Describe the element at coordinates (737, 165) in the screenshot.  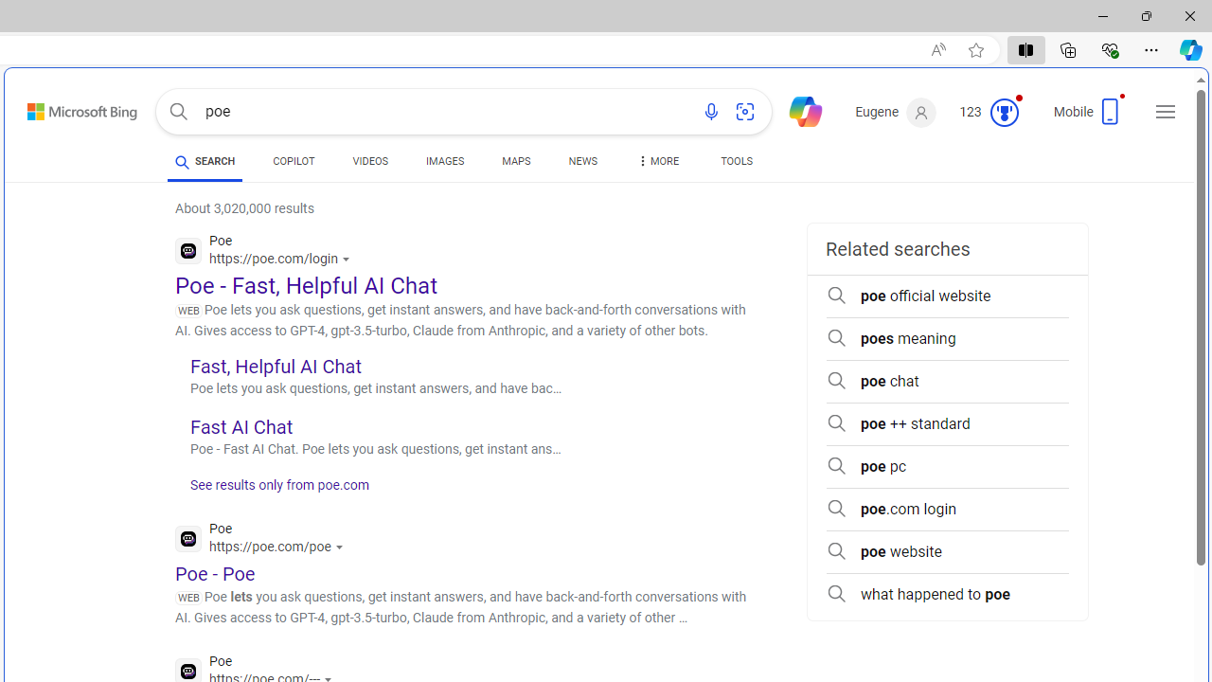
I see `TOOLS` at that location.